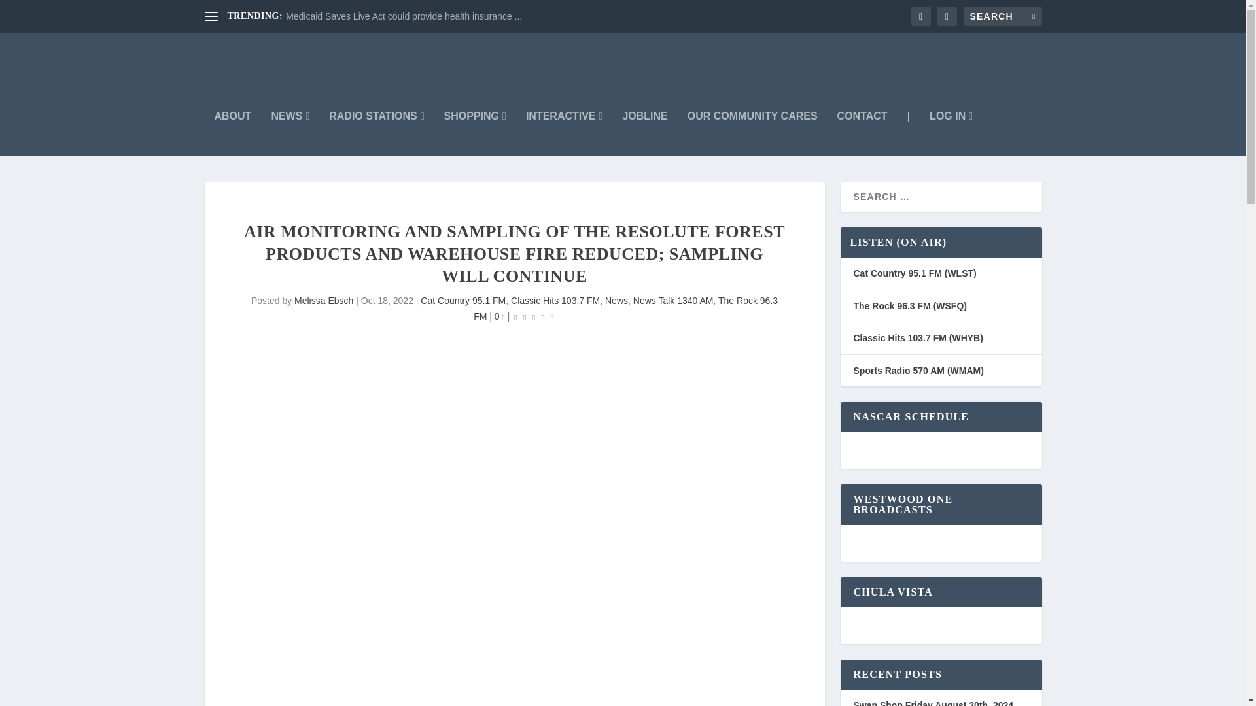 The image size is (1256, 706). Describe the element at coordinates (951, 133) in the screenshot. I see `LOG IN` at that location.